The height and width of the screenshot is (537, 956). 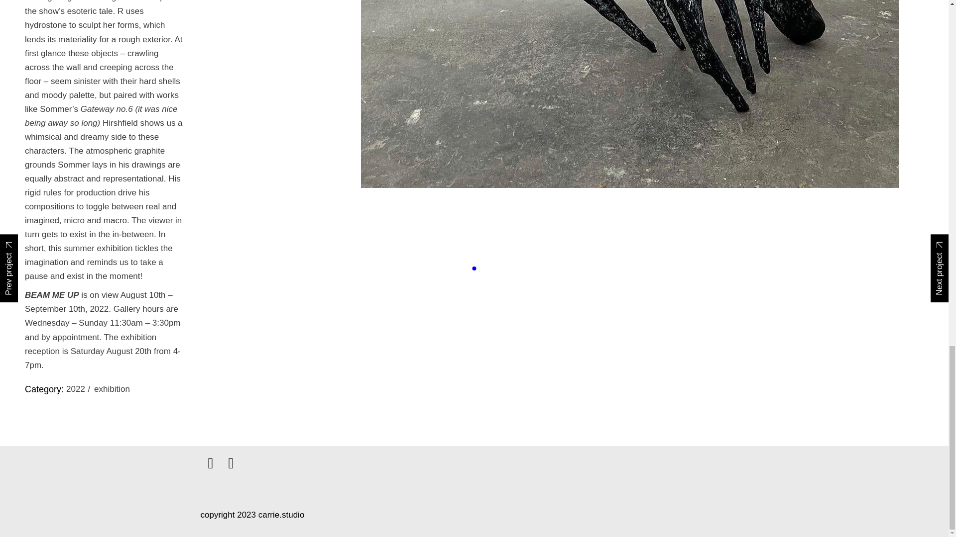 What do you see at coordinates (112, 389) in the screenshot?
I see `exhibition` at bounding box center [112, 389].